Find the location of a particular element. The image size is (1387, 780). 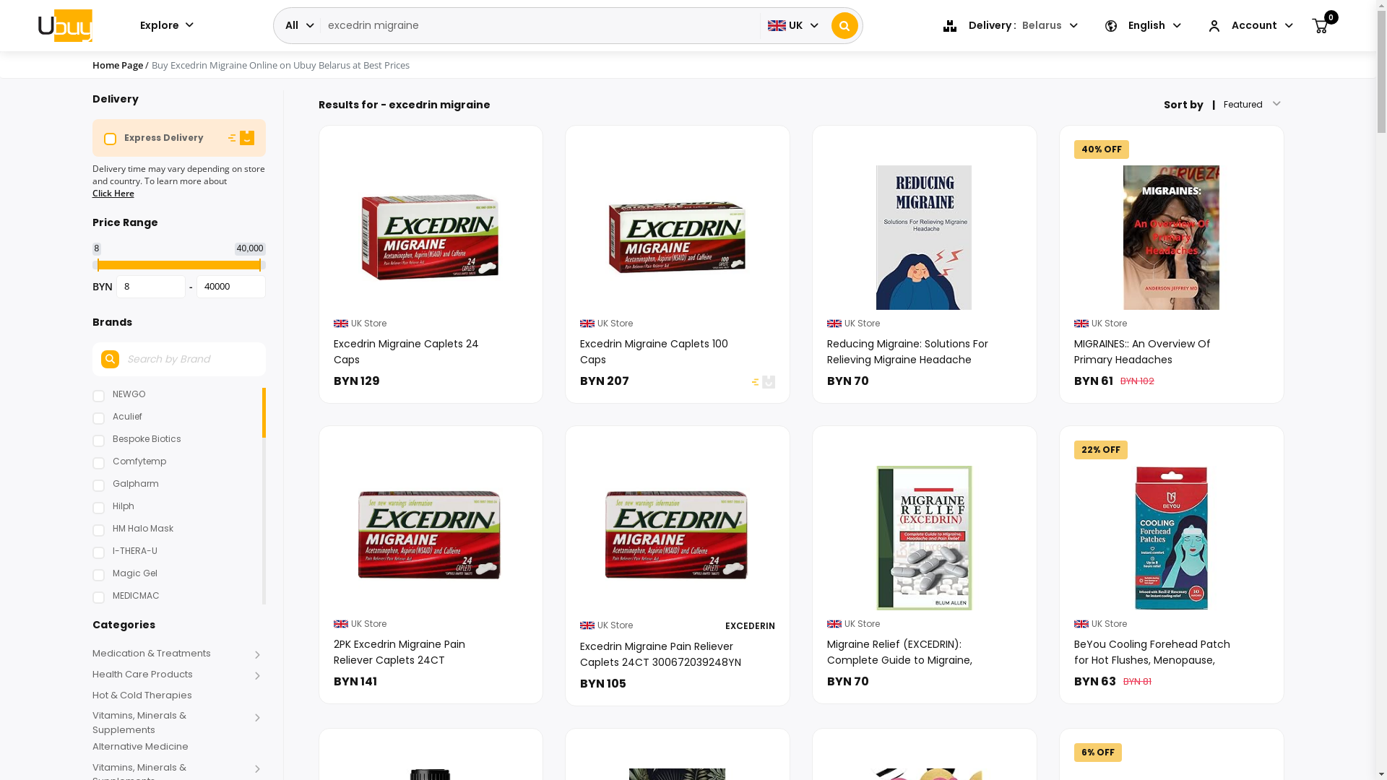

Vitamins, Minerals & Supplements is located at coordinates (170, 722).